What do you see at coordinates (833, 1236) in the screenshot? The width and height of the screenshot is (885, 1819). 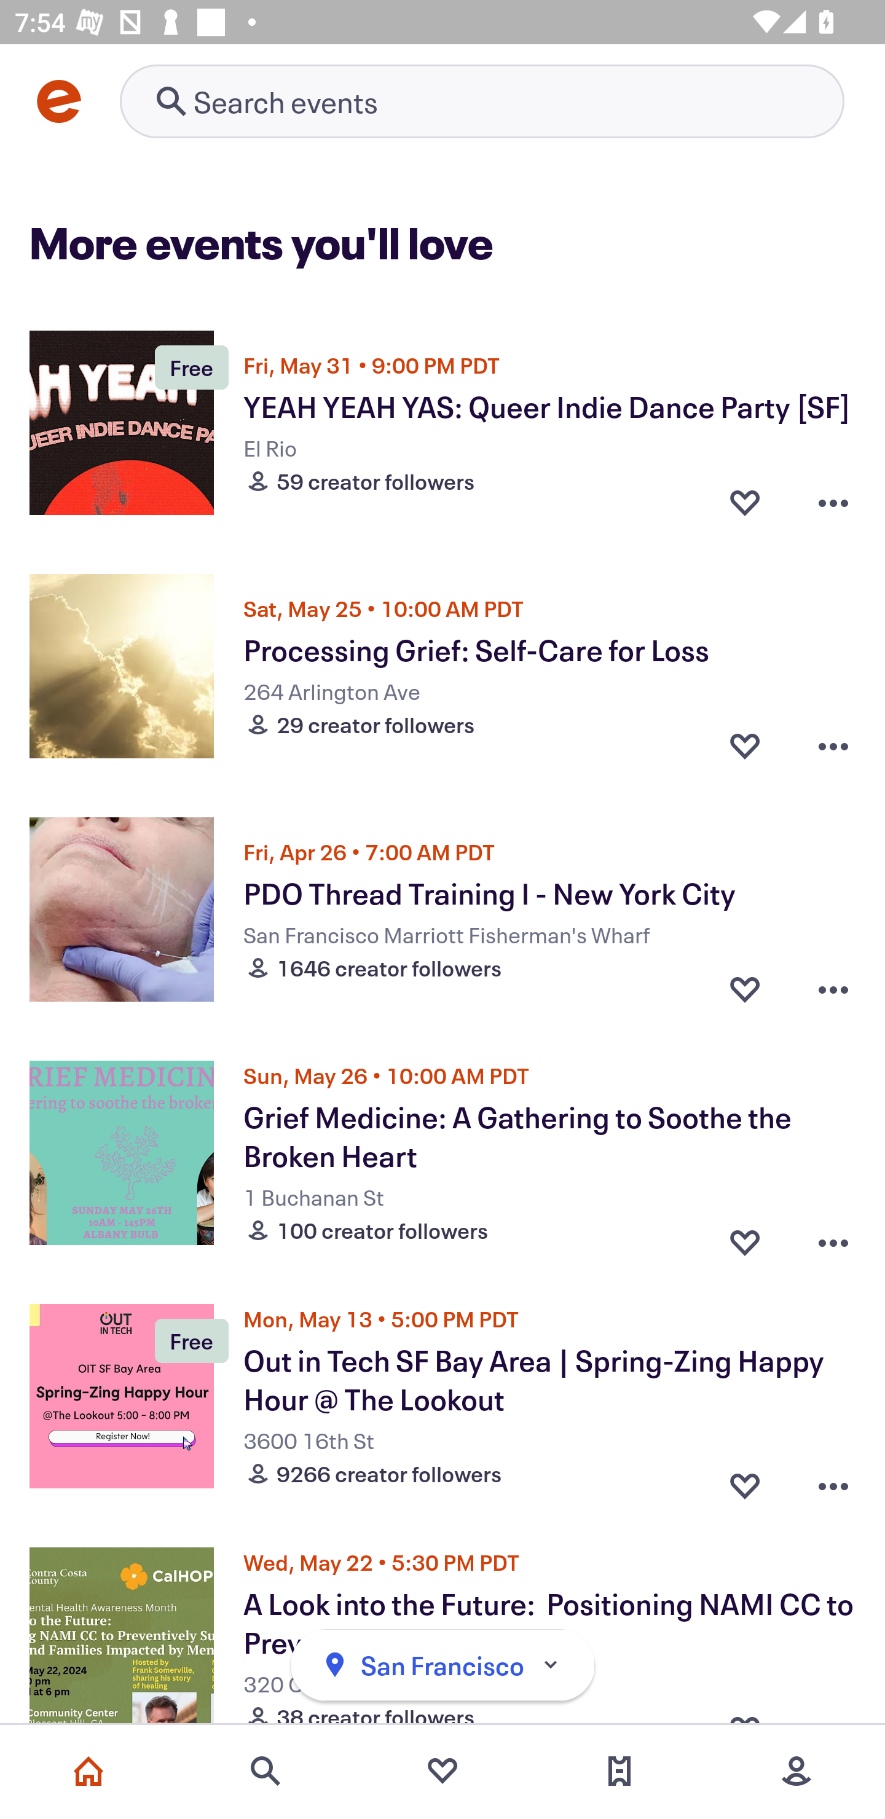 I see `Overflow menu button` at bounding box center [833, 1236].